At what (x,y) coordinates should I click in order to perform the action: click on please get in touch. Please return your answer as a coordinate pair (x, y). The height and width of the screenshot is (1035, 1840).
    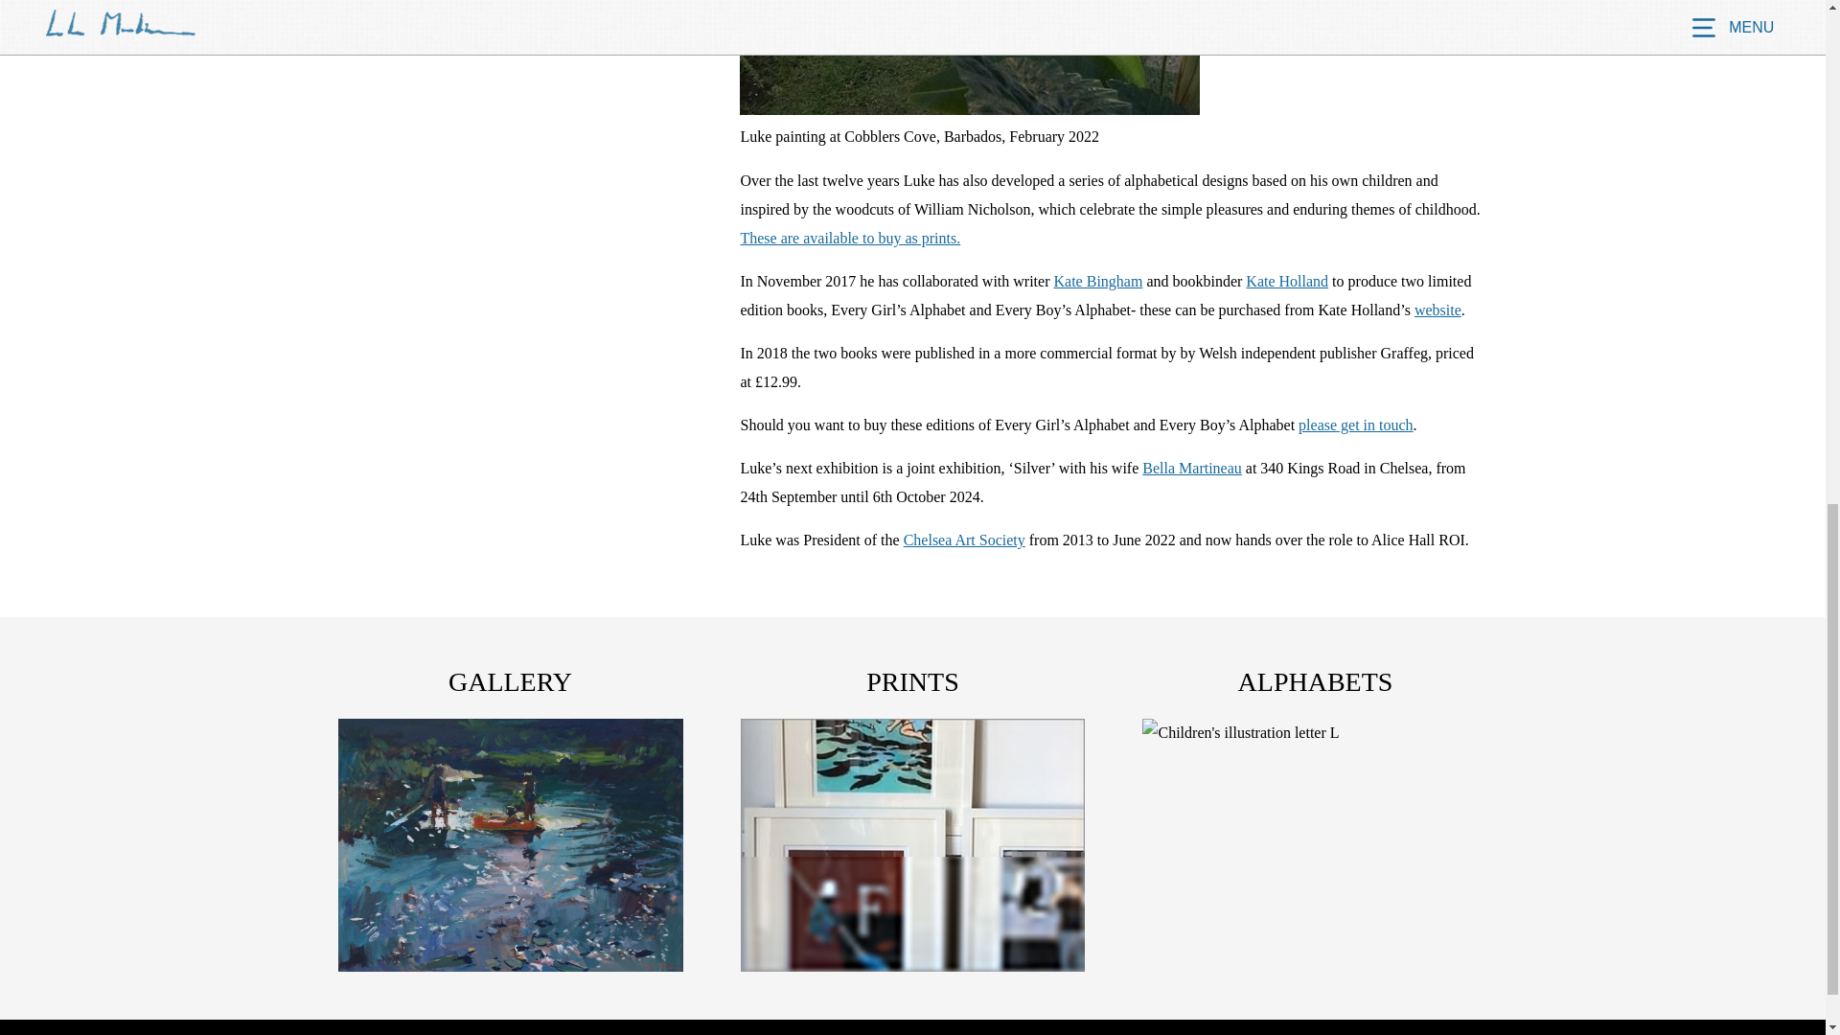
    Looking at the image, I should click on (1355, 425).